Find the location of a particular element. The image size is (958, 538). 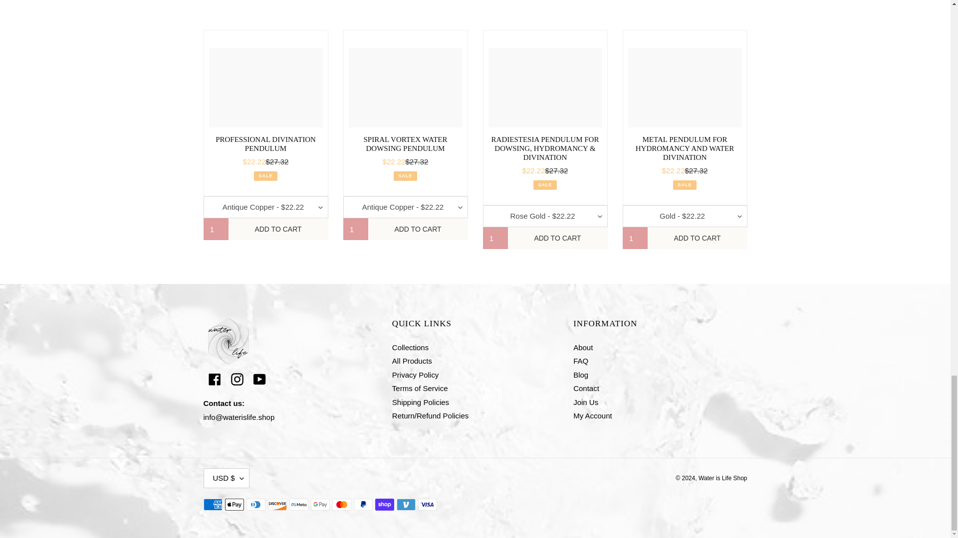

Add to cart is located at coordinates (557, 238).